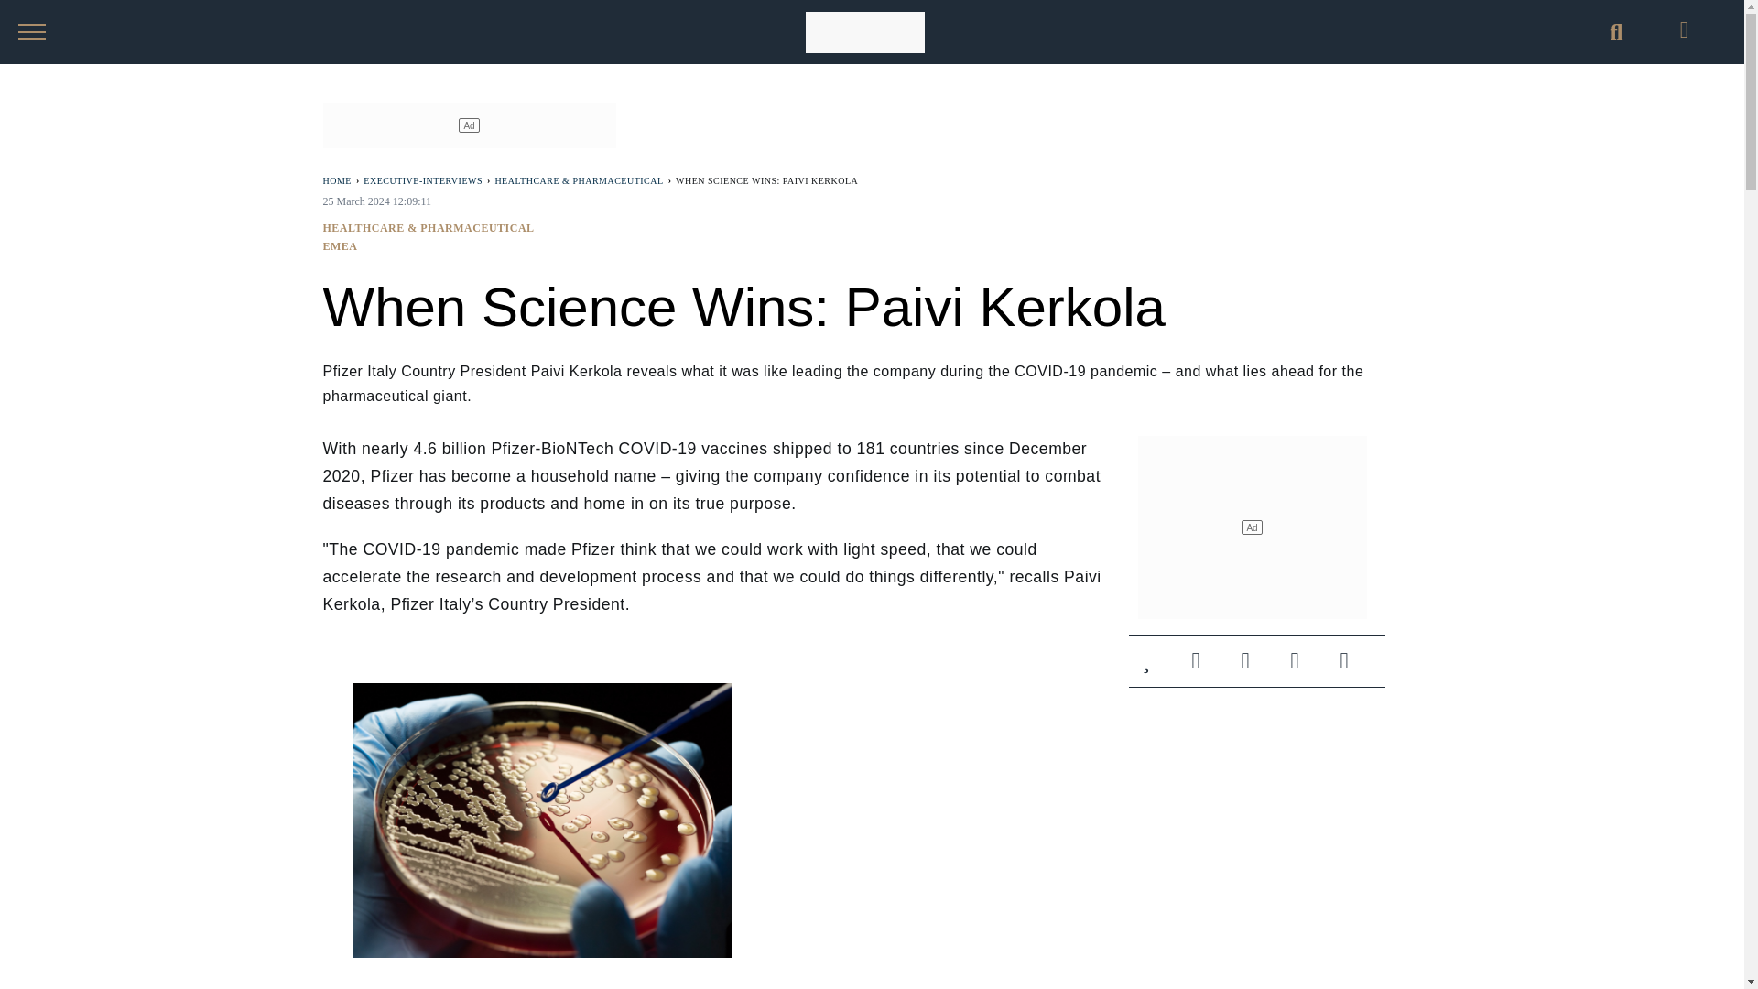 This screenshot has width=1758, height=989. What do you see at coordinates (1207, 664) in the screenshot?
I see `Share to Facebook` at bounding box center [1207, 664].